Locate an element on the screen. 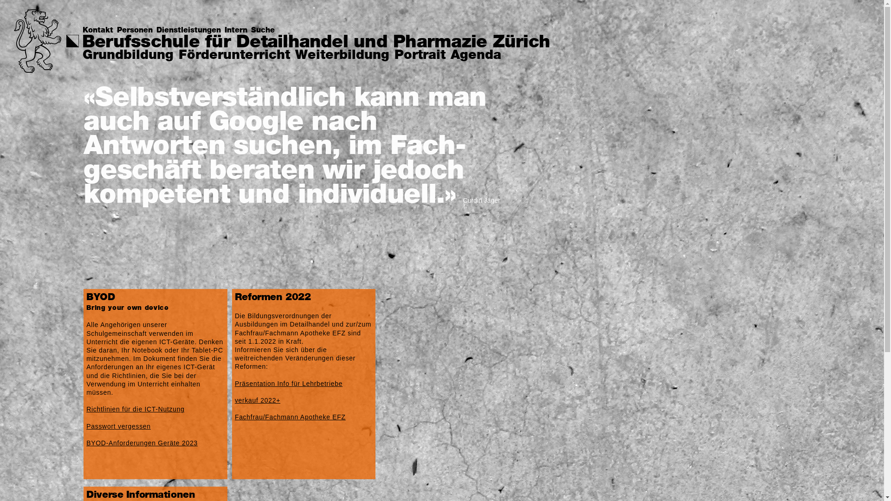 Image resolution: width=891 pixels, height=501 pixels. Personen is located at coordinates (136, 31).